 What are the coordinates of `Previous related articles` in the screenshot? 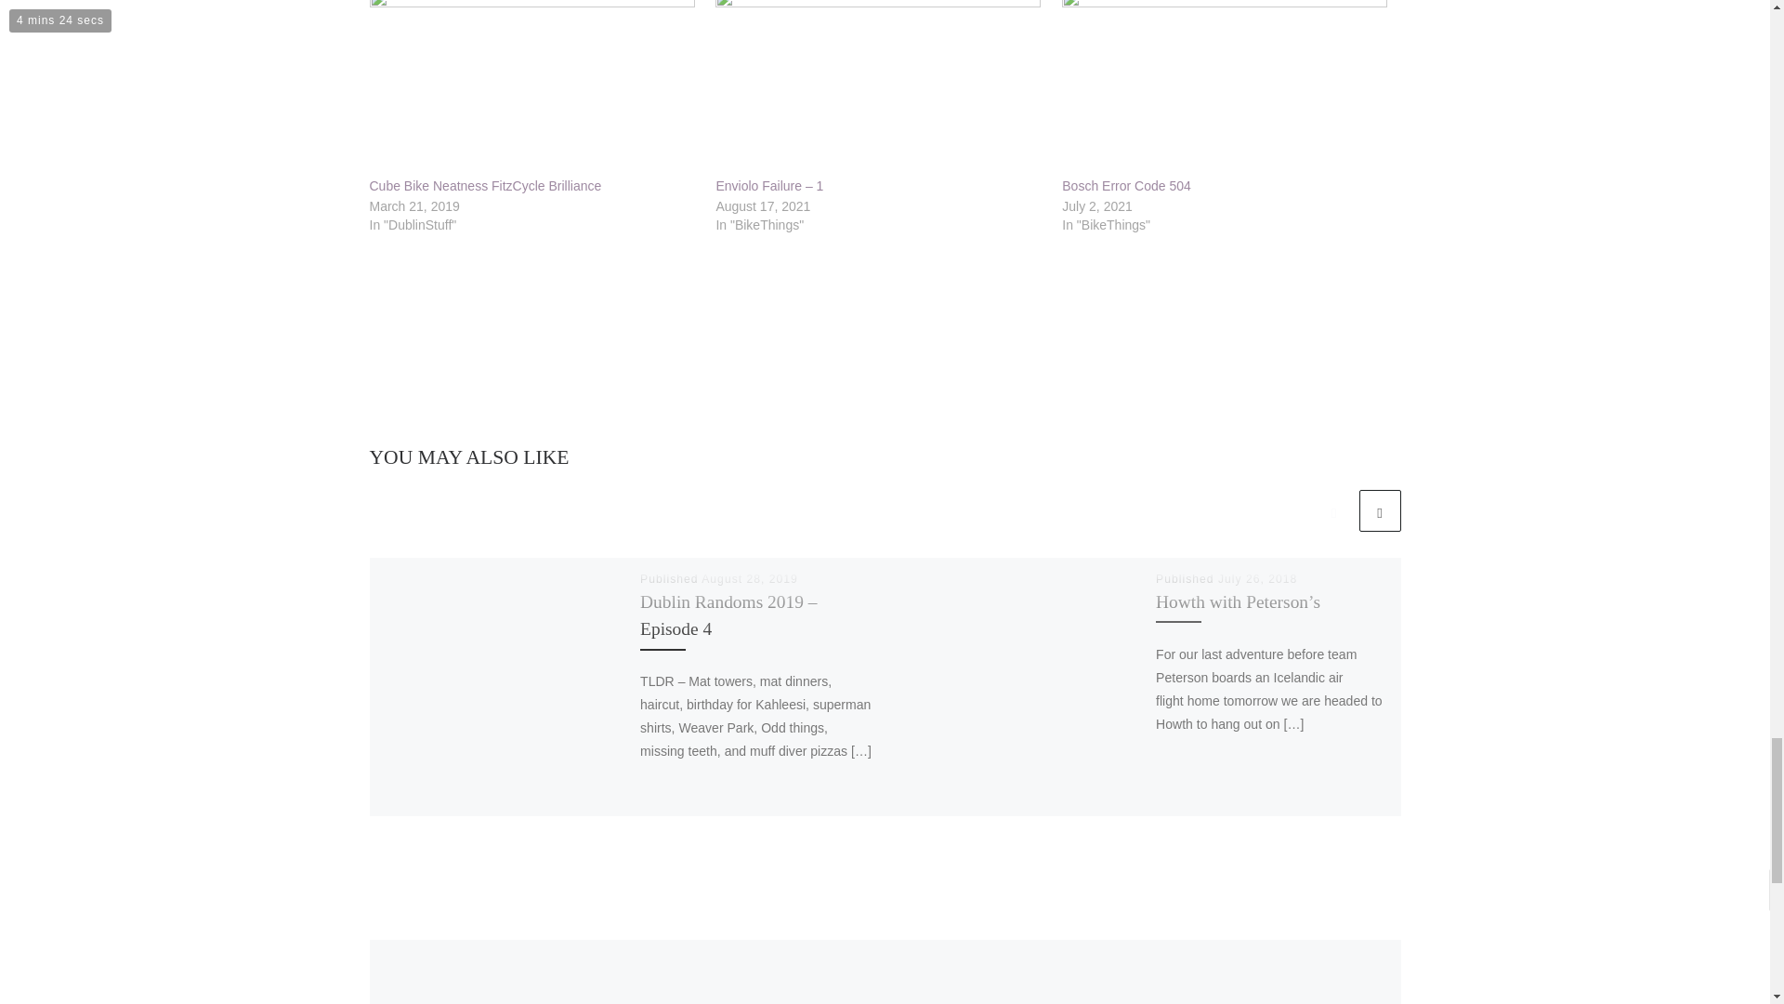 It's located at (1333, 511).